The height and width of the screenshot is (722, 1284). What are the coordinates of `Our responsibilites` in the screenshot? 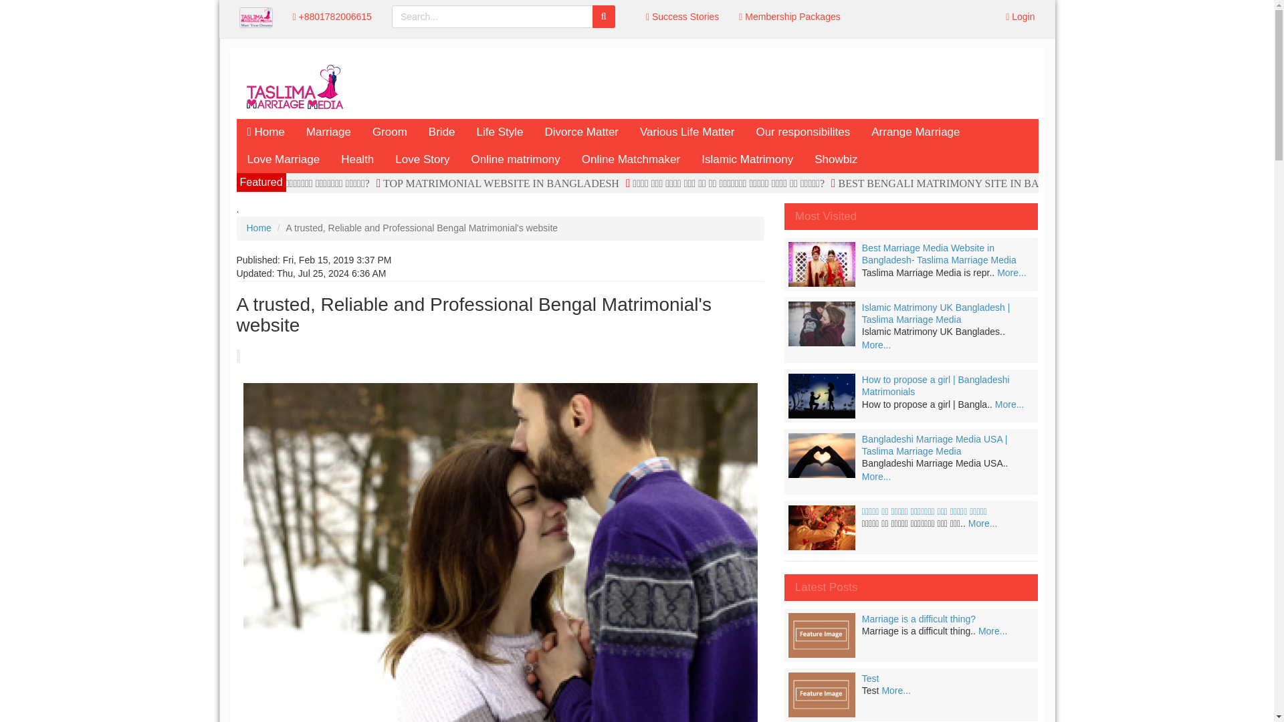 It's located at (802, 132).